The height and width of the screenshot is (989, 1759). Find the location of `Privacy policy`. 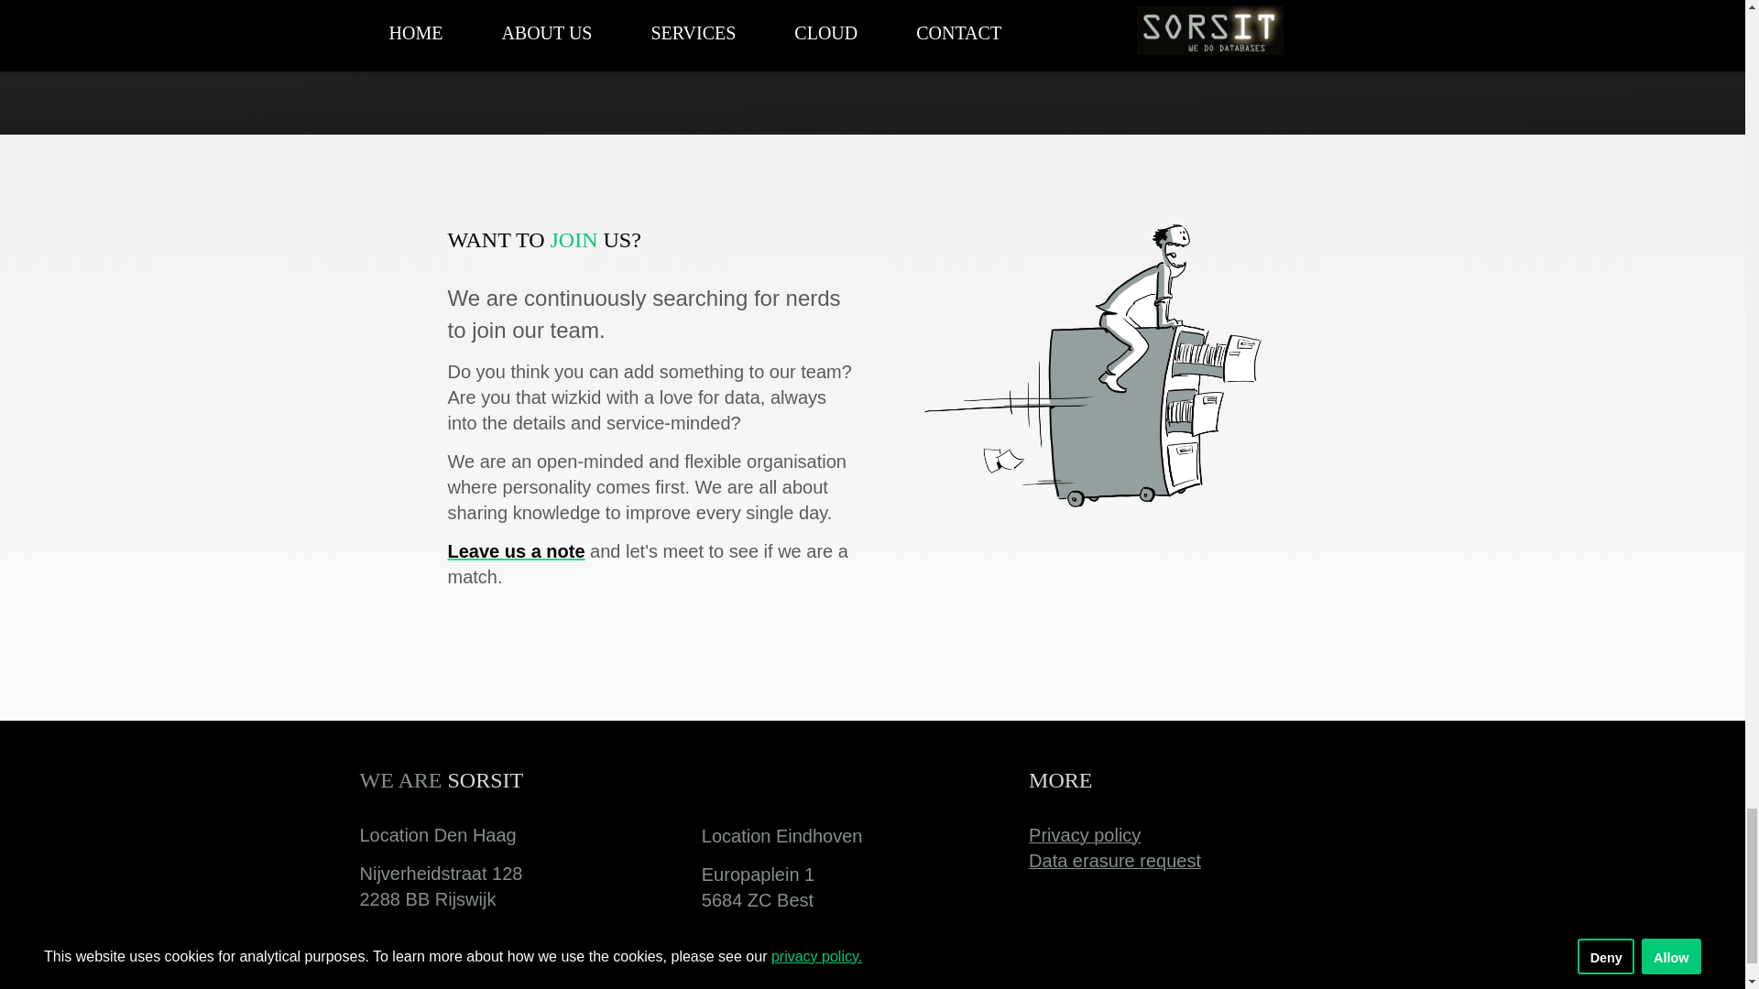

Privacy policy is located at coordinates (1085, 835).